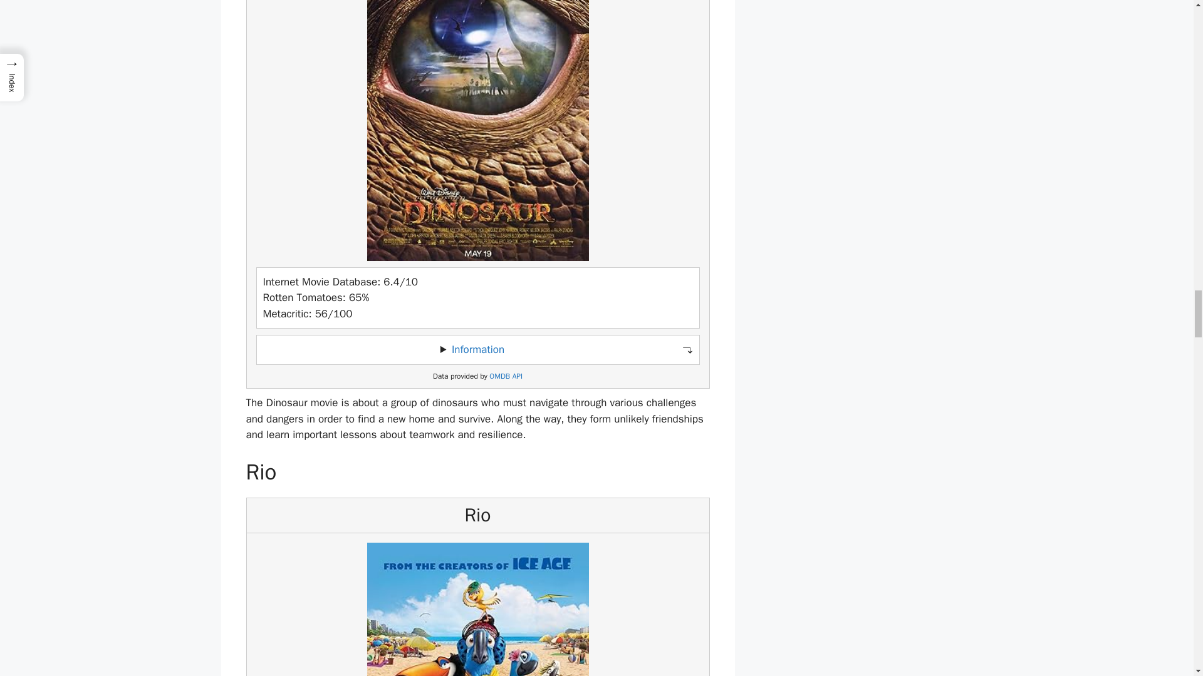  Describe the element at coordinates (477, 349) in the screenshot. I see `Information` at that location.